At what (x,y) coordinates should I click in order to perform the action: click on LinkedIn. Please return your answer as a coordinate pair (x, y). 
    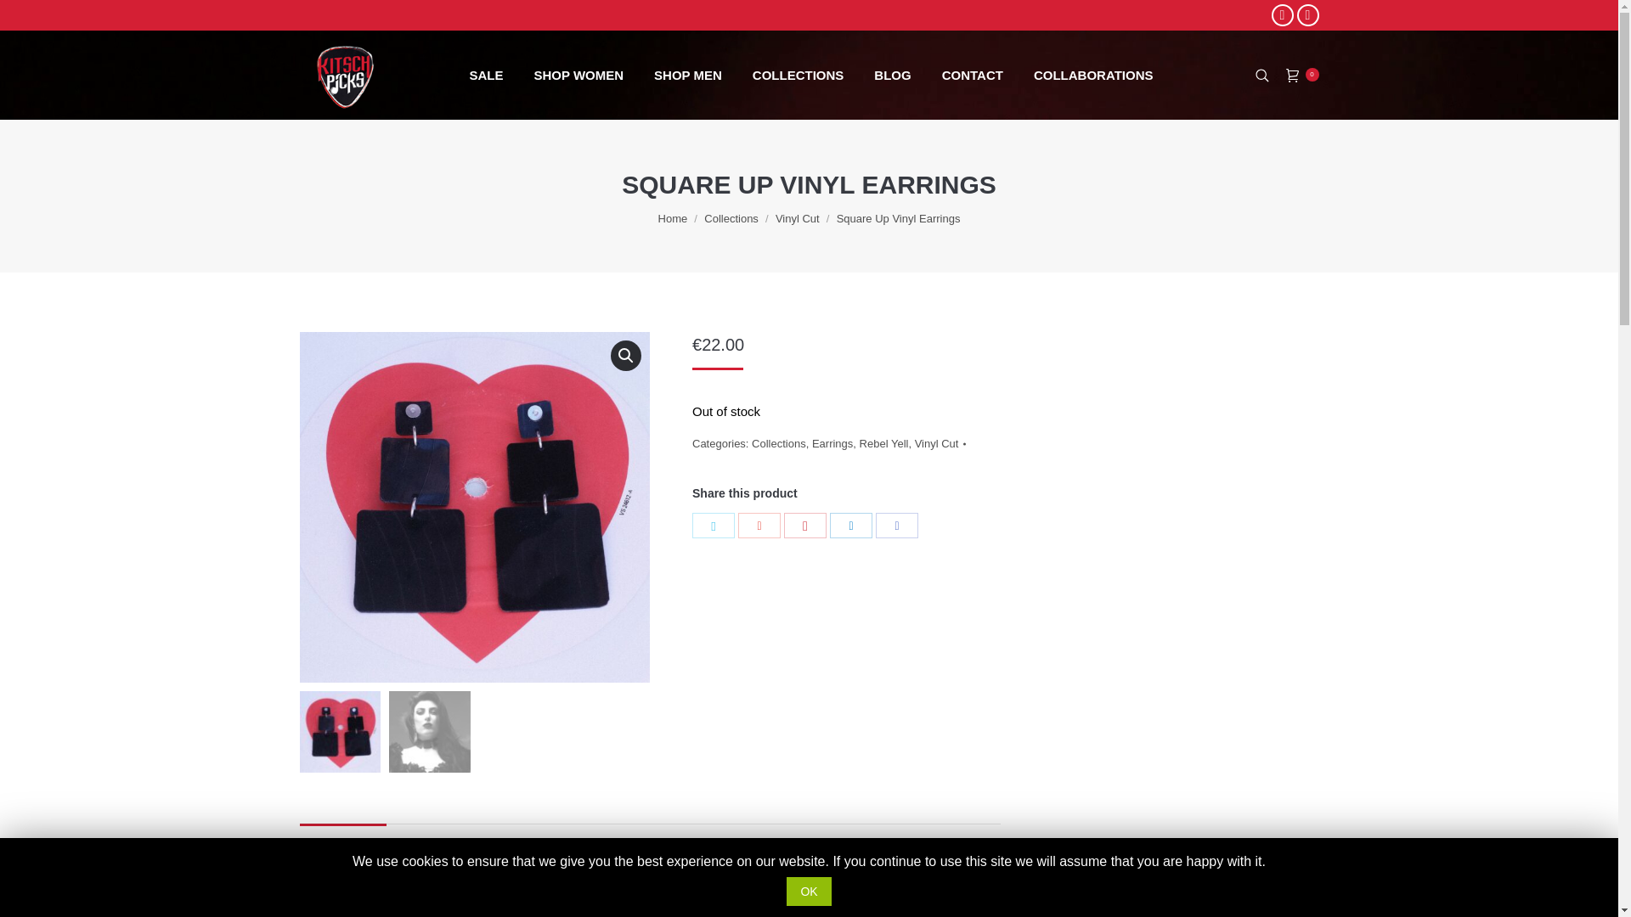
    Looking at the image, I should click on (851, 525).